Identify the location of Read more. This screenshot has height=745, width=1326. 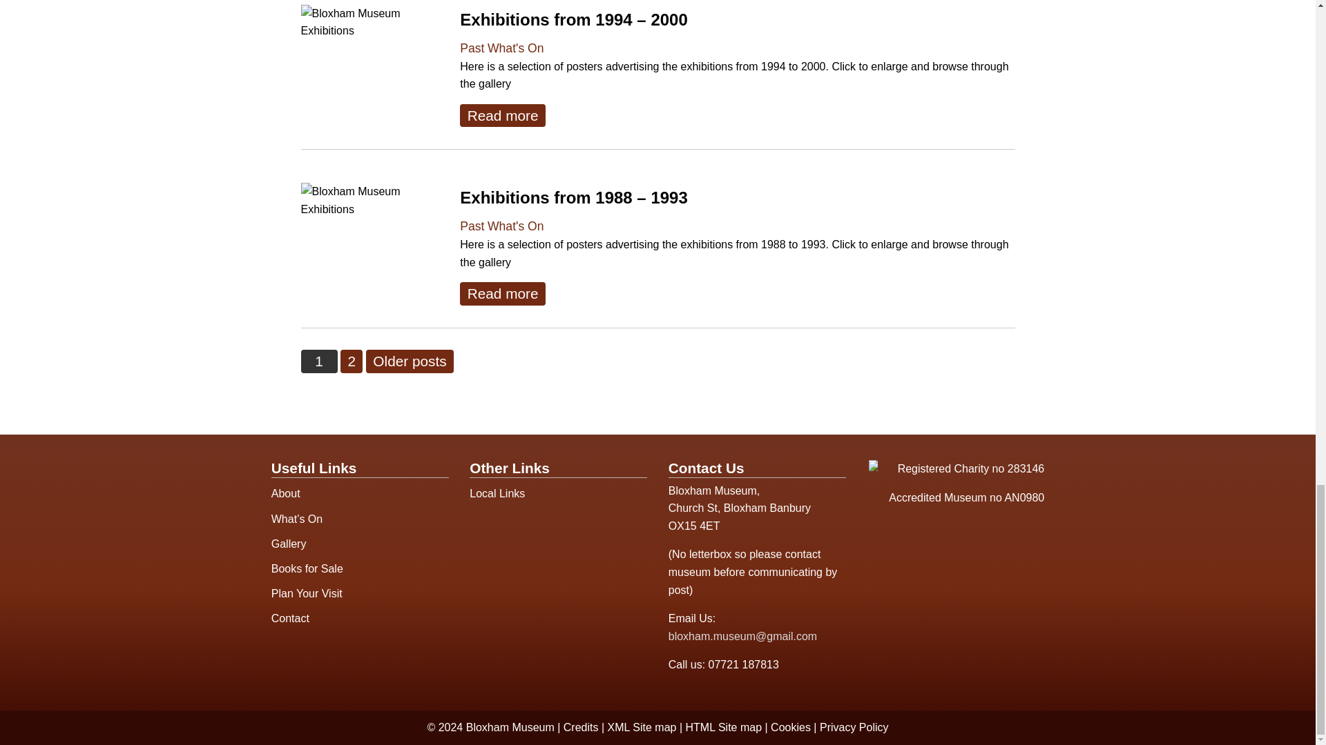
(503, 115).